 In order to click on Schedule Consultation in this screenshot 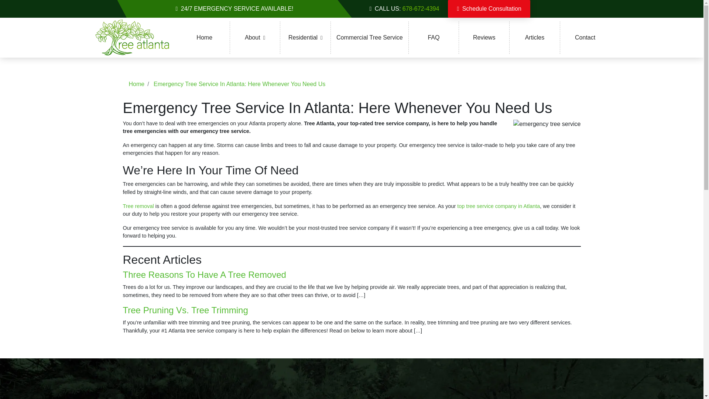, I will do `click(489, 9)`.